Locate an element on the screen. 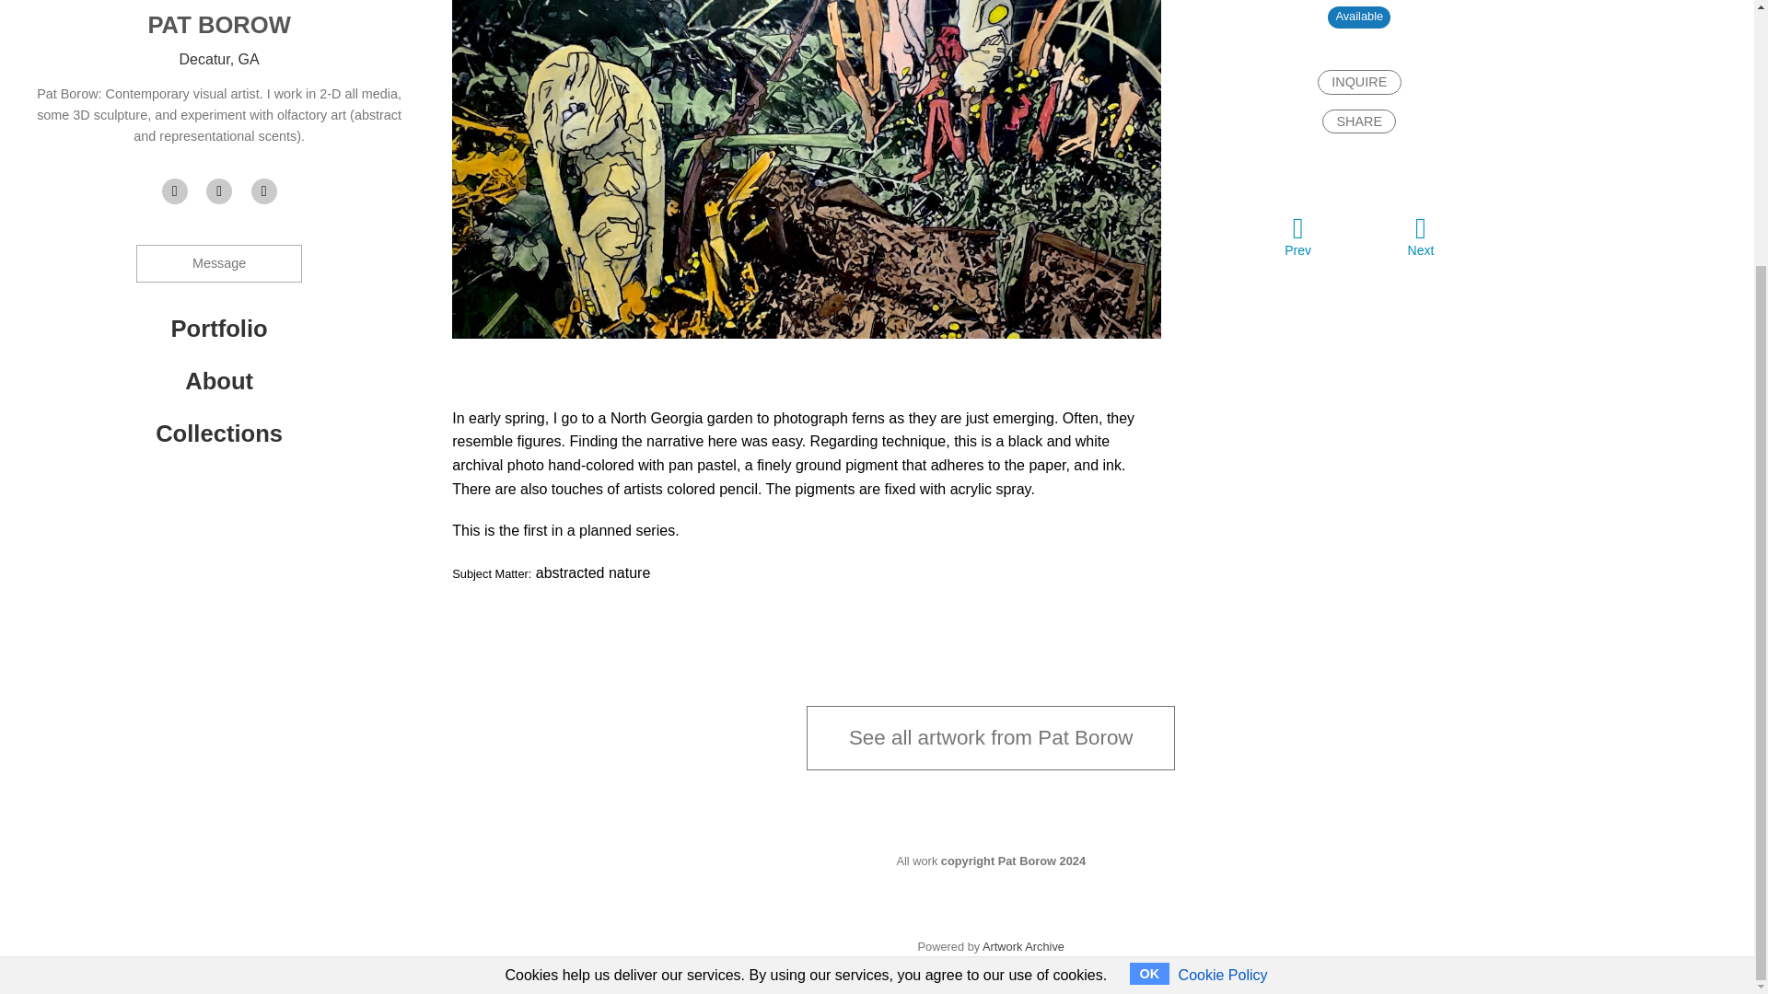  Prev is located at coordinates (1297, 236).